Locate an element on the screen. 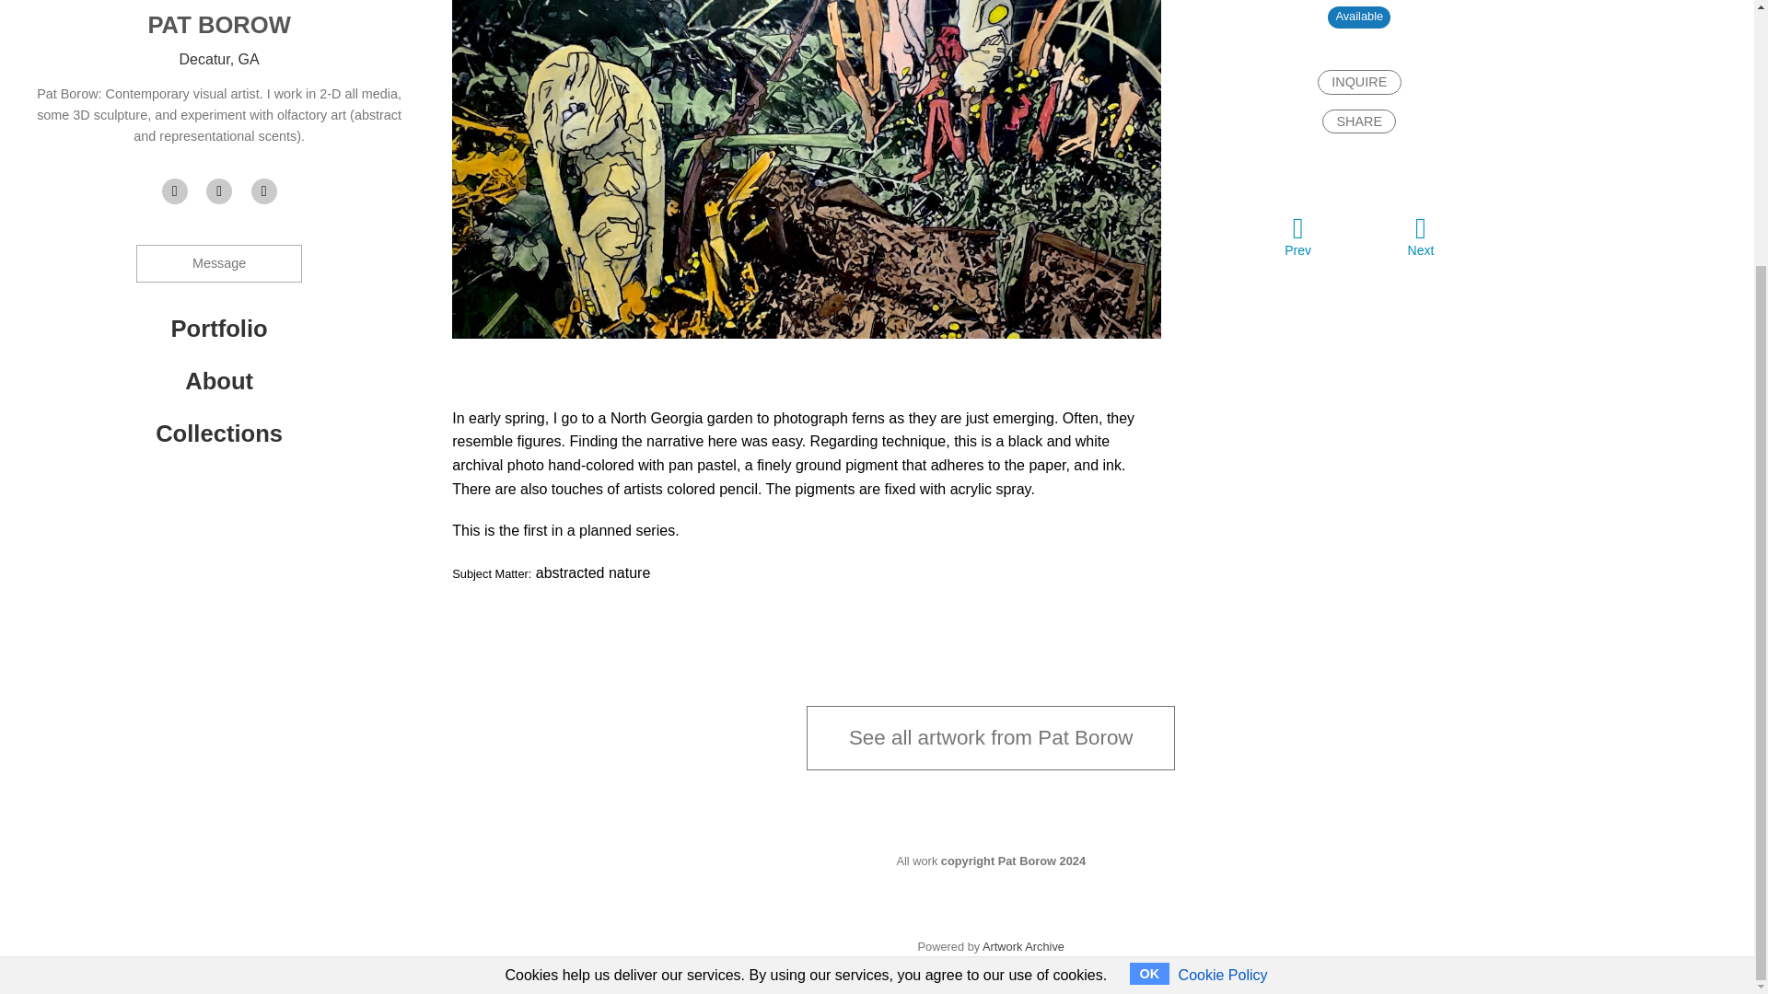  Prev is located at coordinates (1297, 236).